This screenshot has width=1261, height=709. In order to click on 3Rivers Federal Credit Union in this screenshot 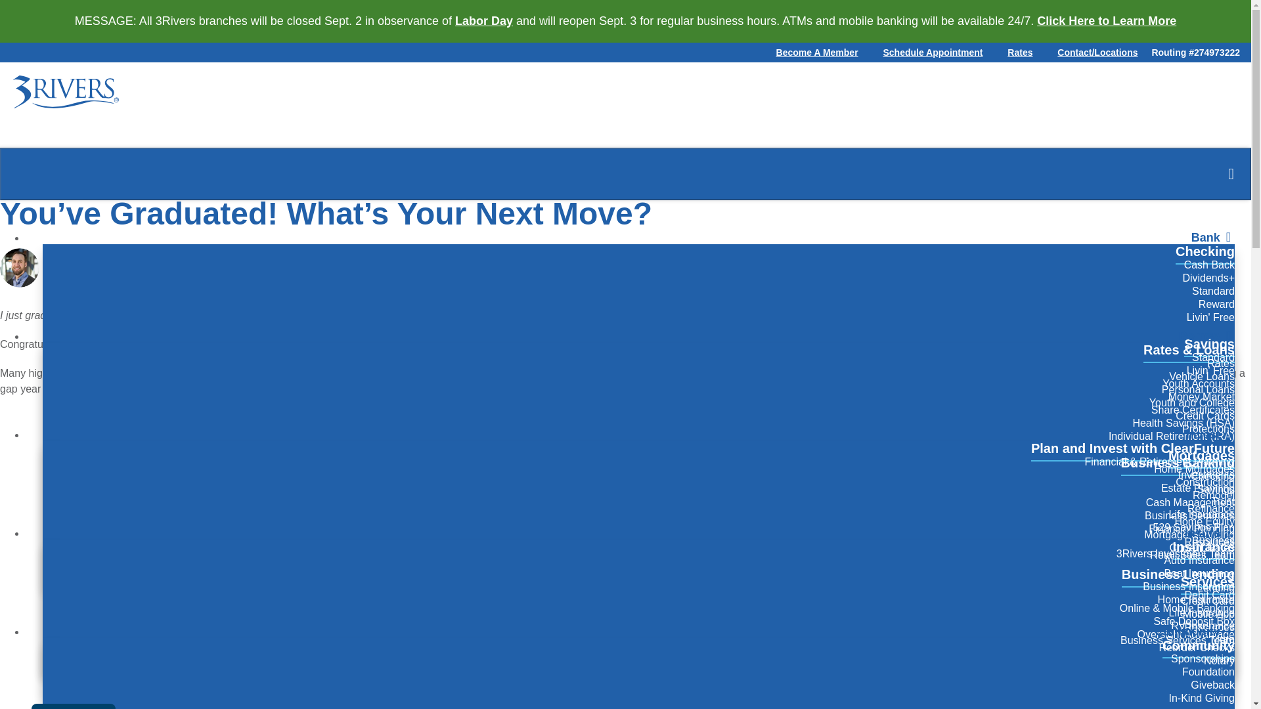, I will do `click(66, 92)`.